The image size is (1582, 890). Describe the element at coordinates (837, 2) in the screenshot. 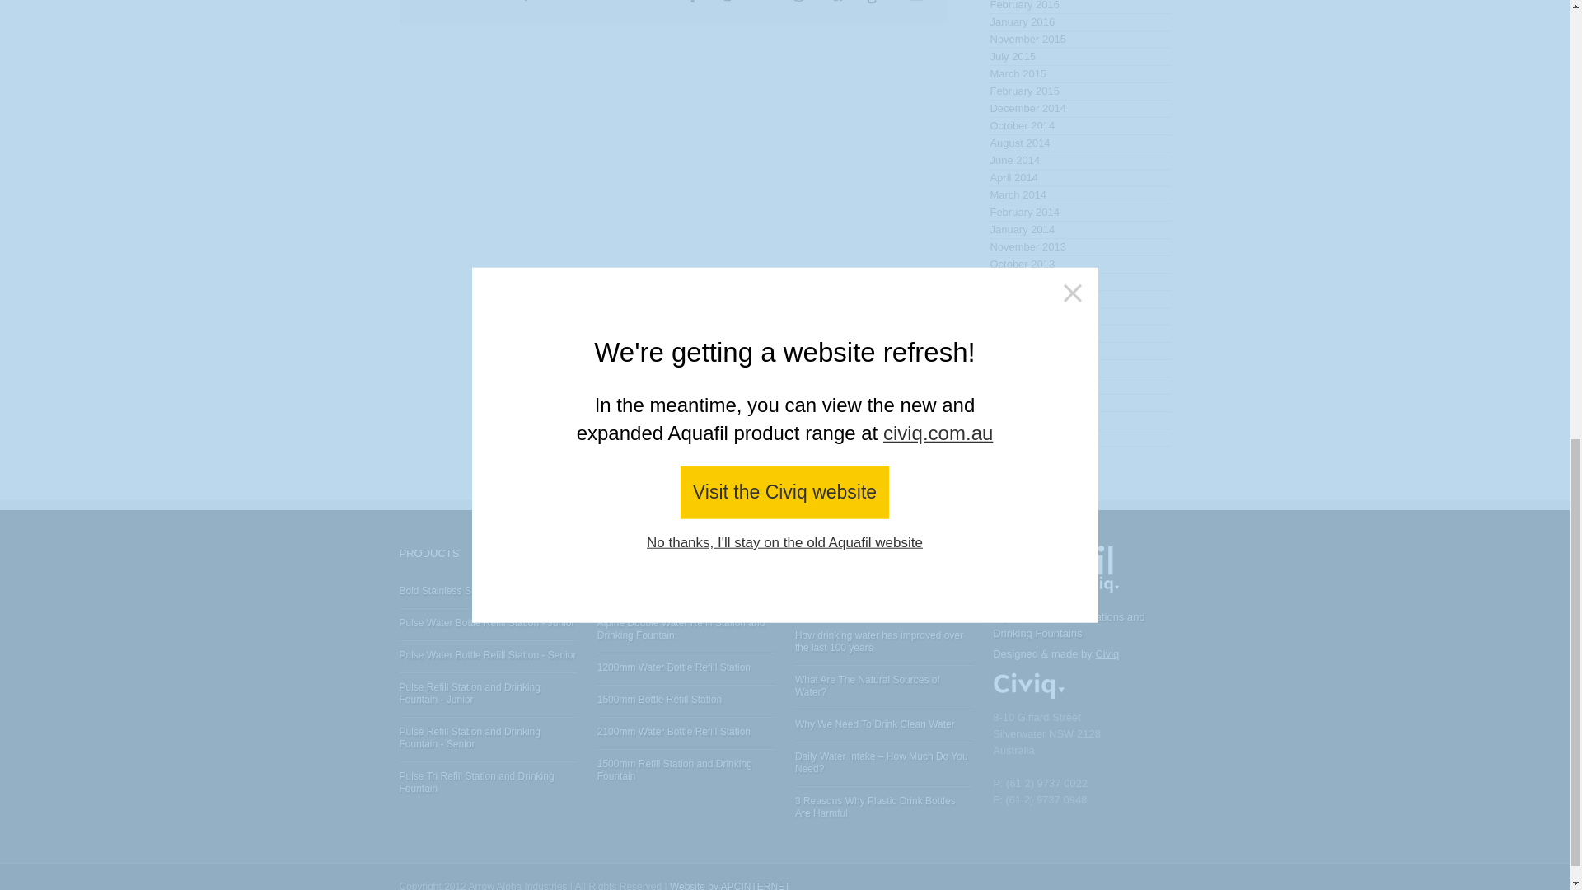

I see `Tumblr` at that location.